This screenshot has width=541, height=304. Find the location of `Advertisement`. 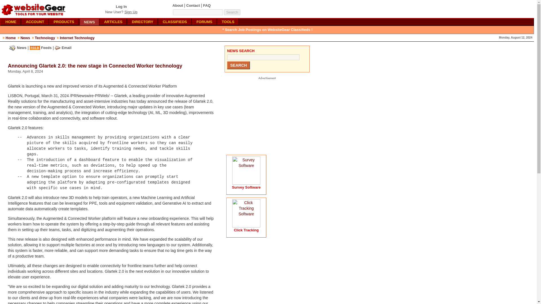

Advertisement is located at coordinates (265, 115).